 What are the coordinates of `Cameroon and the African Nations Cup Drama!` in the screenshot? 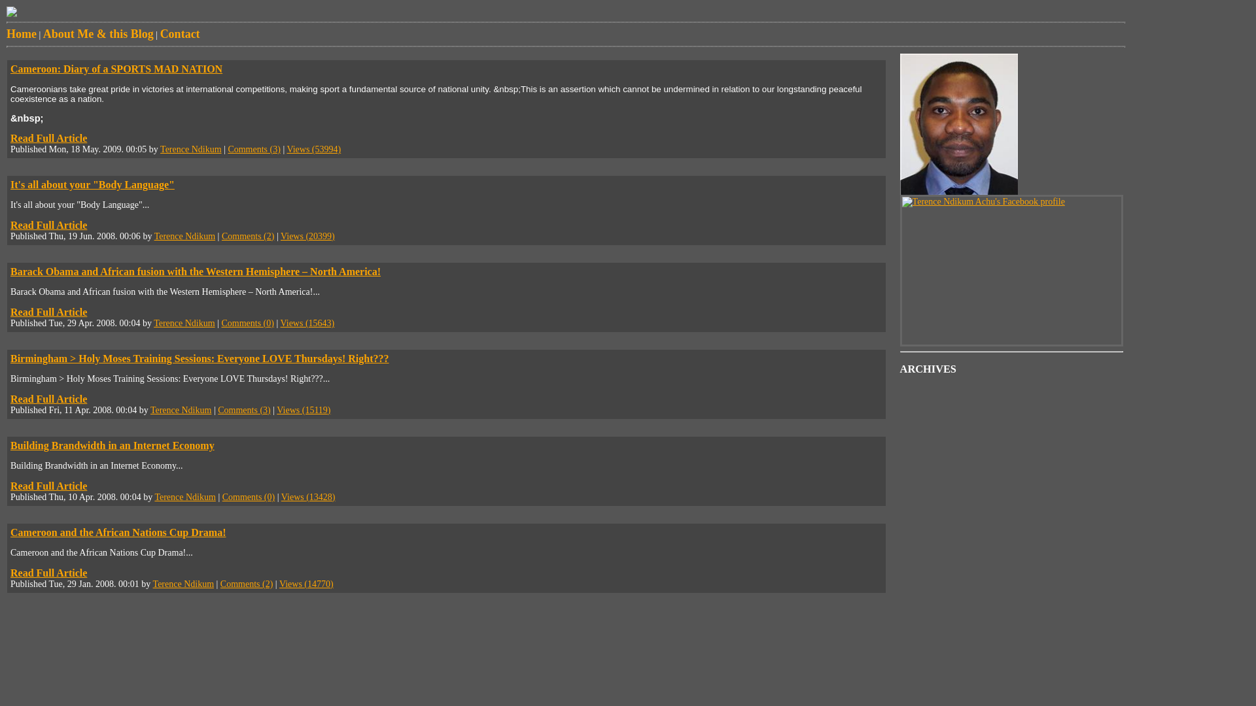 It's located at (118, 532).